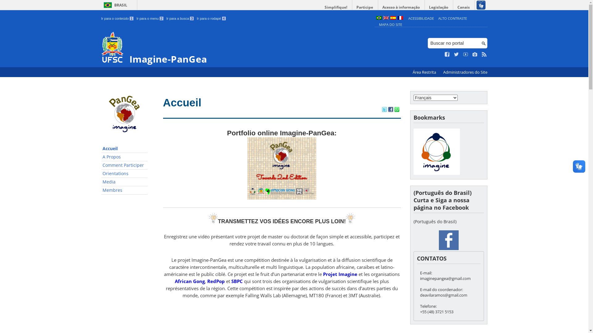  I want to click on Simplifique!, so click(336, 7).